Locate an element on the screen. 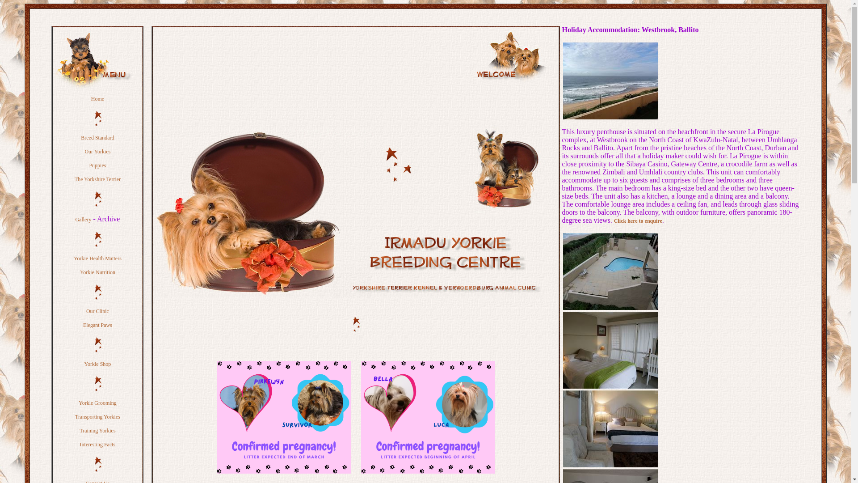 This screenshot has height=483, width=858. Puppies is located at coordinates (97, 165).